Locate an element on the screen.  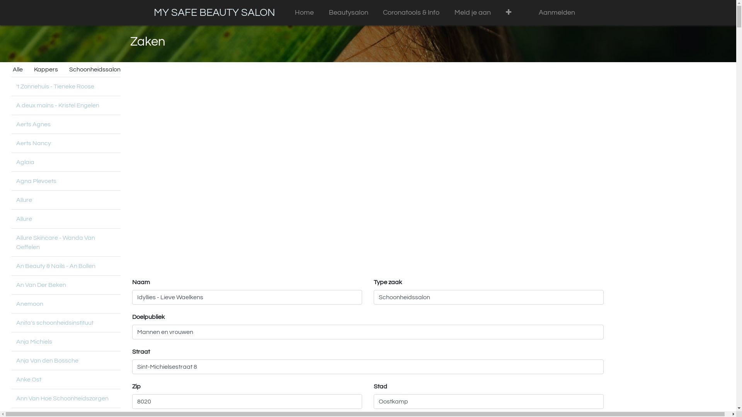
Alle is located at coordinates (18, 69).